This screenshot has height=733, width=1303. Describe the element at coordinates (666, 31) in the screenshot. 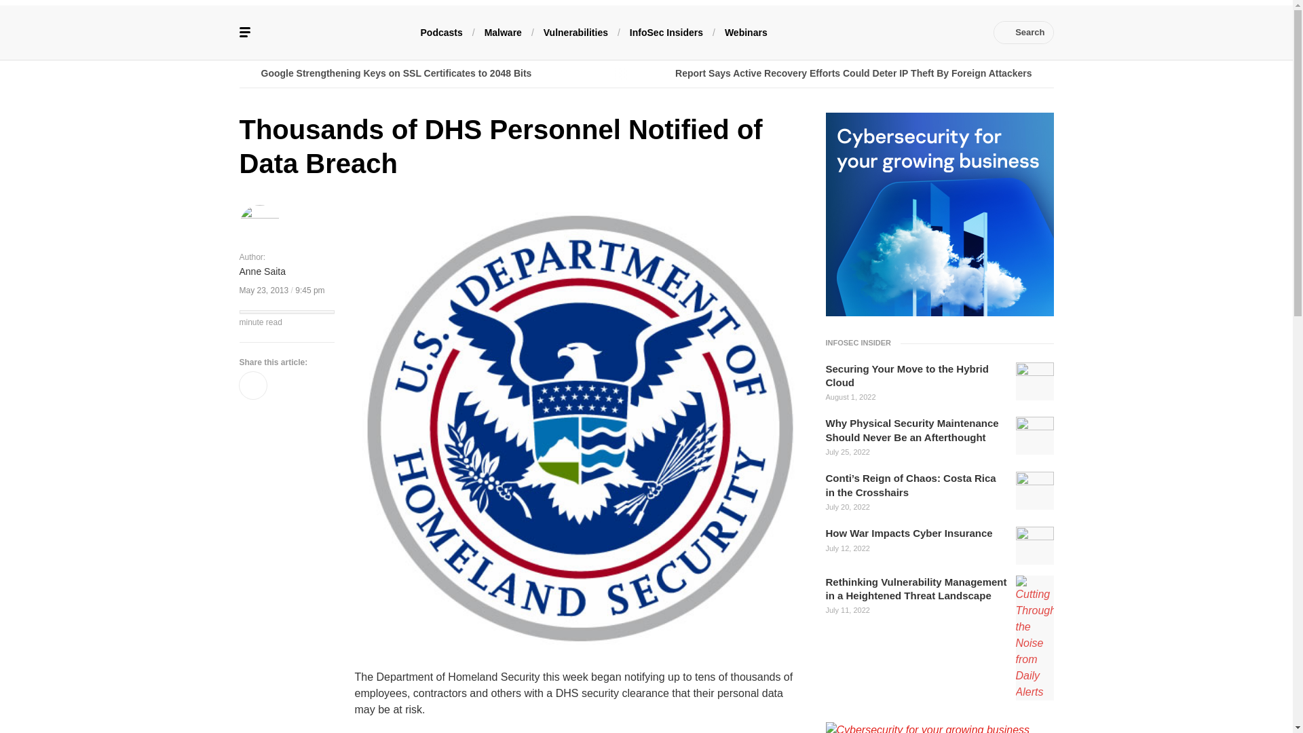

I see `InfoSec Insiders` at that location.